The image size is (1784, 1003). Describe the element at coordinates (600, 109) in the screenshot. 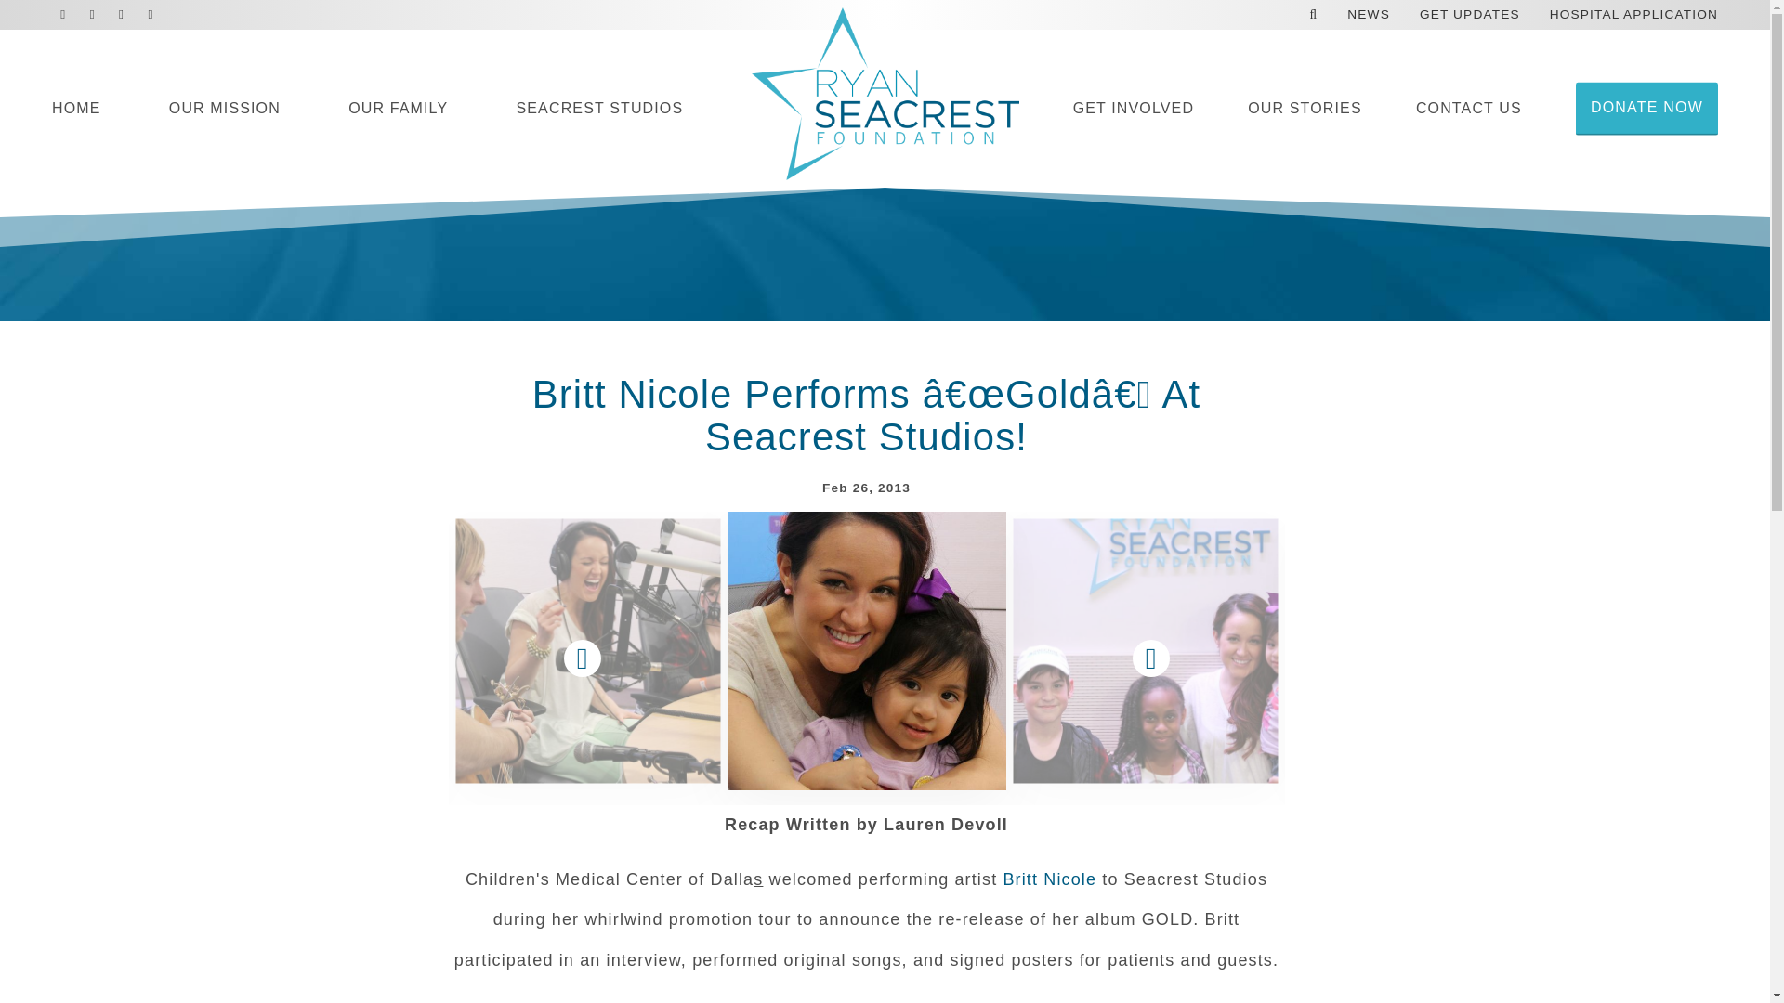

I see `SEACREST STUDIOS` at that location.